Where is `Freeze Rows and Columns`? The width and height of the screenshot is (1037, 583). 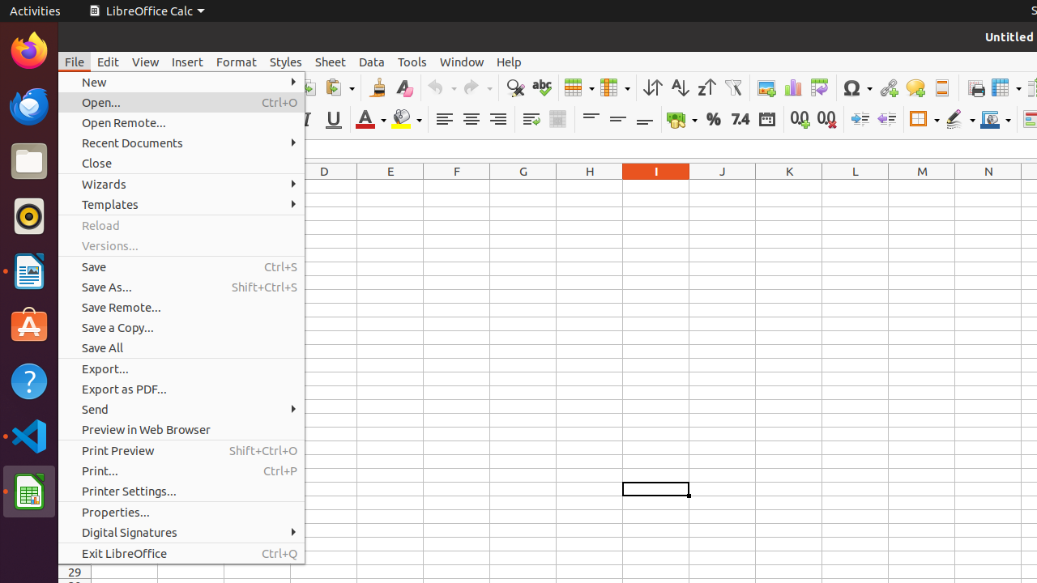
Freeze Rows and Columns is located at coordinates (1006, 87).